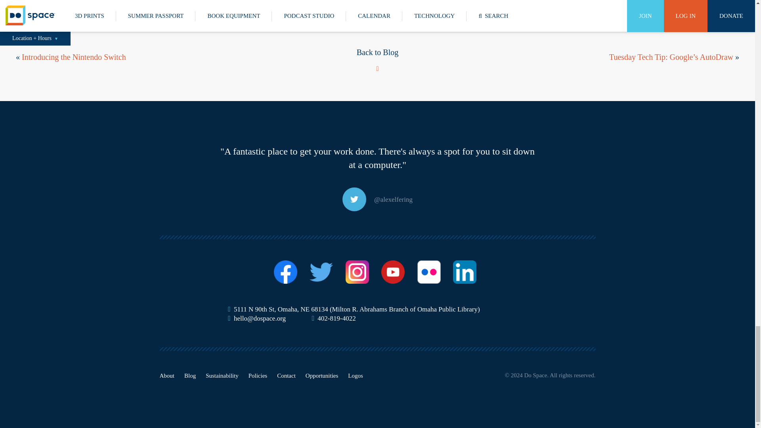 This screenshot has width=761, height=428. Describe the element at coordinates (222, 375) in the screenshot. I see `Sustainability` at that location.